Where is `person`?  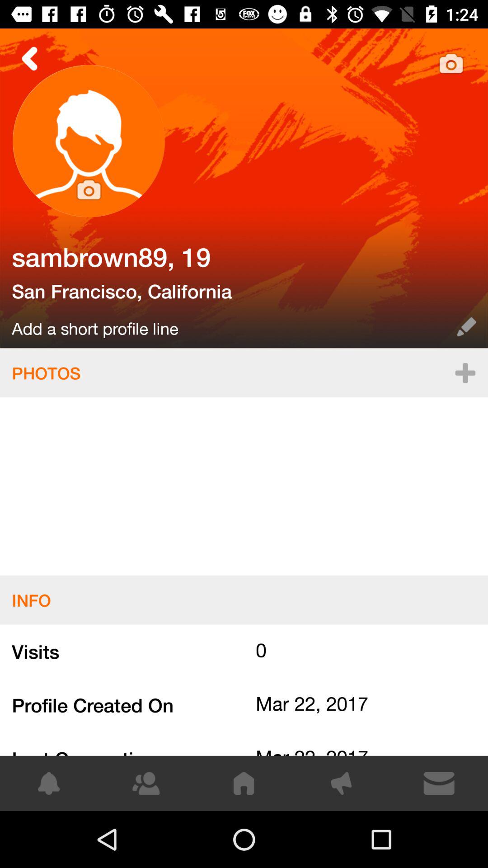 person is located at coordinates (244, 188).